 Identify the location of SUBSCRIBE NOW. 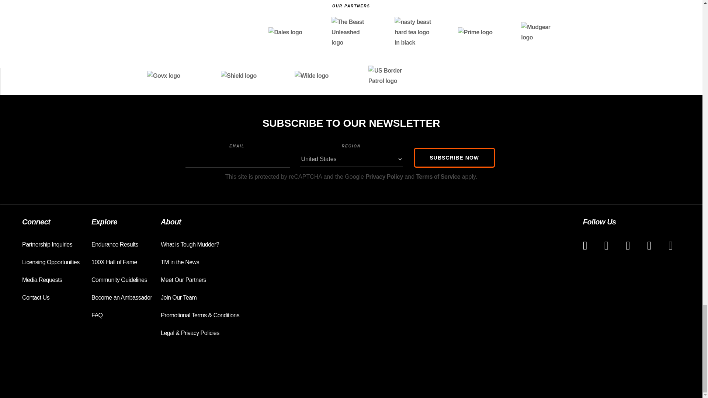
(454, 157).